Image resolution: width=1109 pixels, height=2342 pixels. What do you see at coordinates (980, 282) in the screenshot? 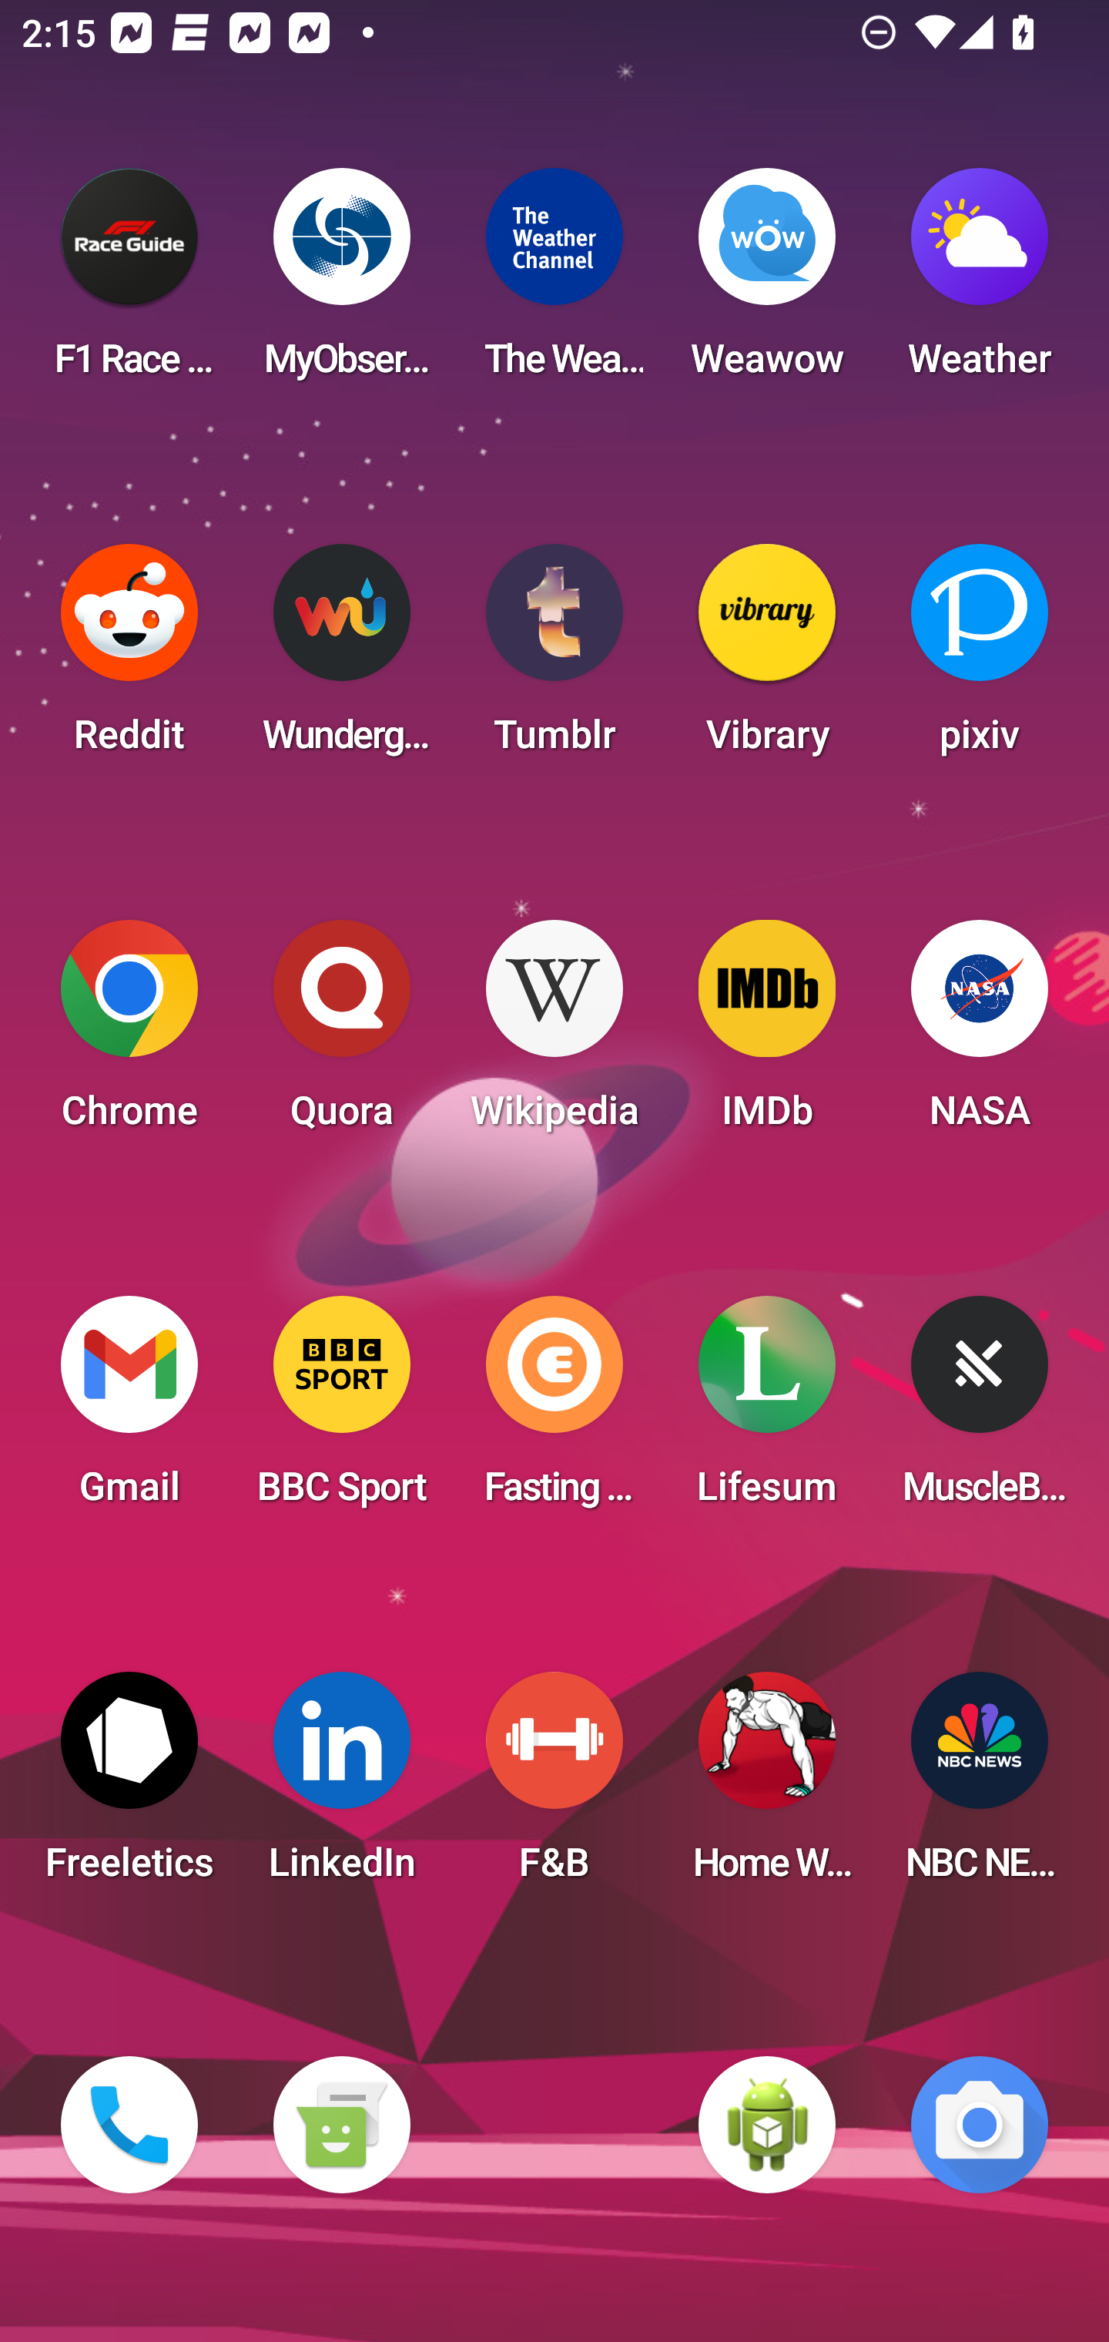
I see `Weather` at bounding box center [980, 282].